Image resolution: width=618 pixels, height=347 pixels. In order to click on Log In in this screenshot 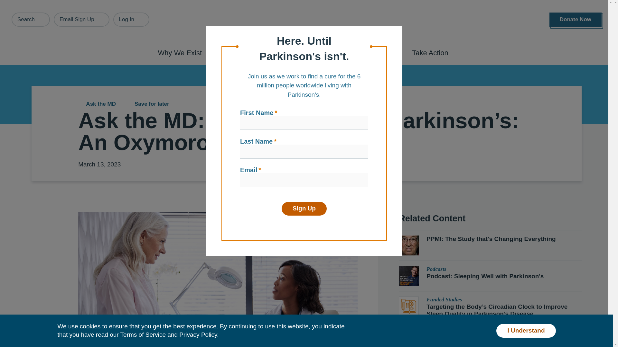, I will do `click(131, 19)`.